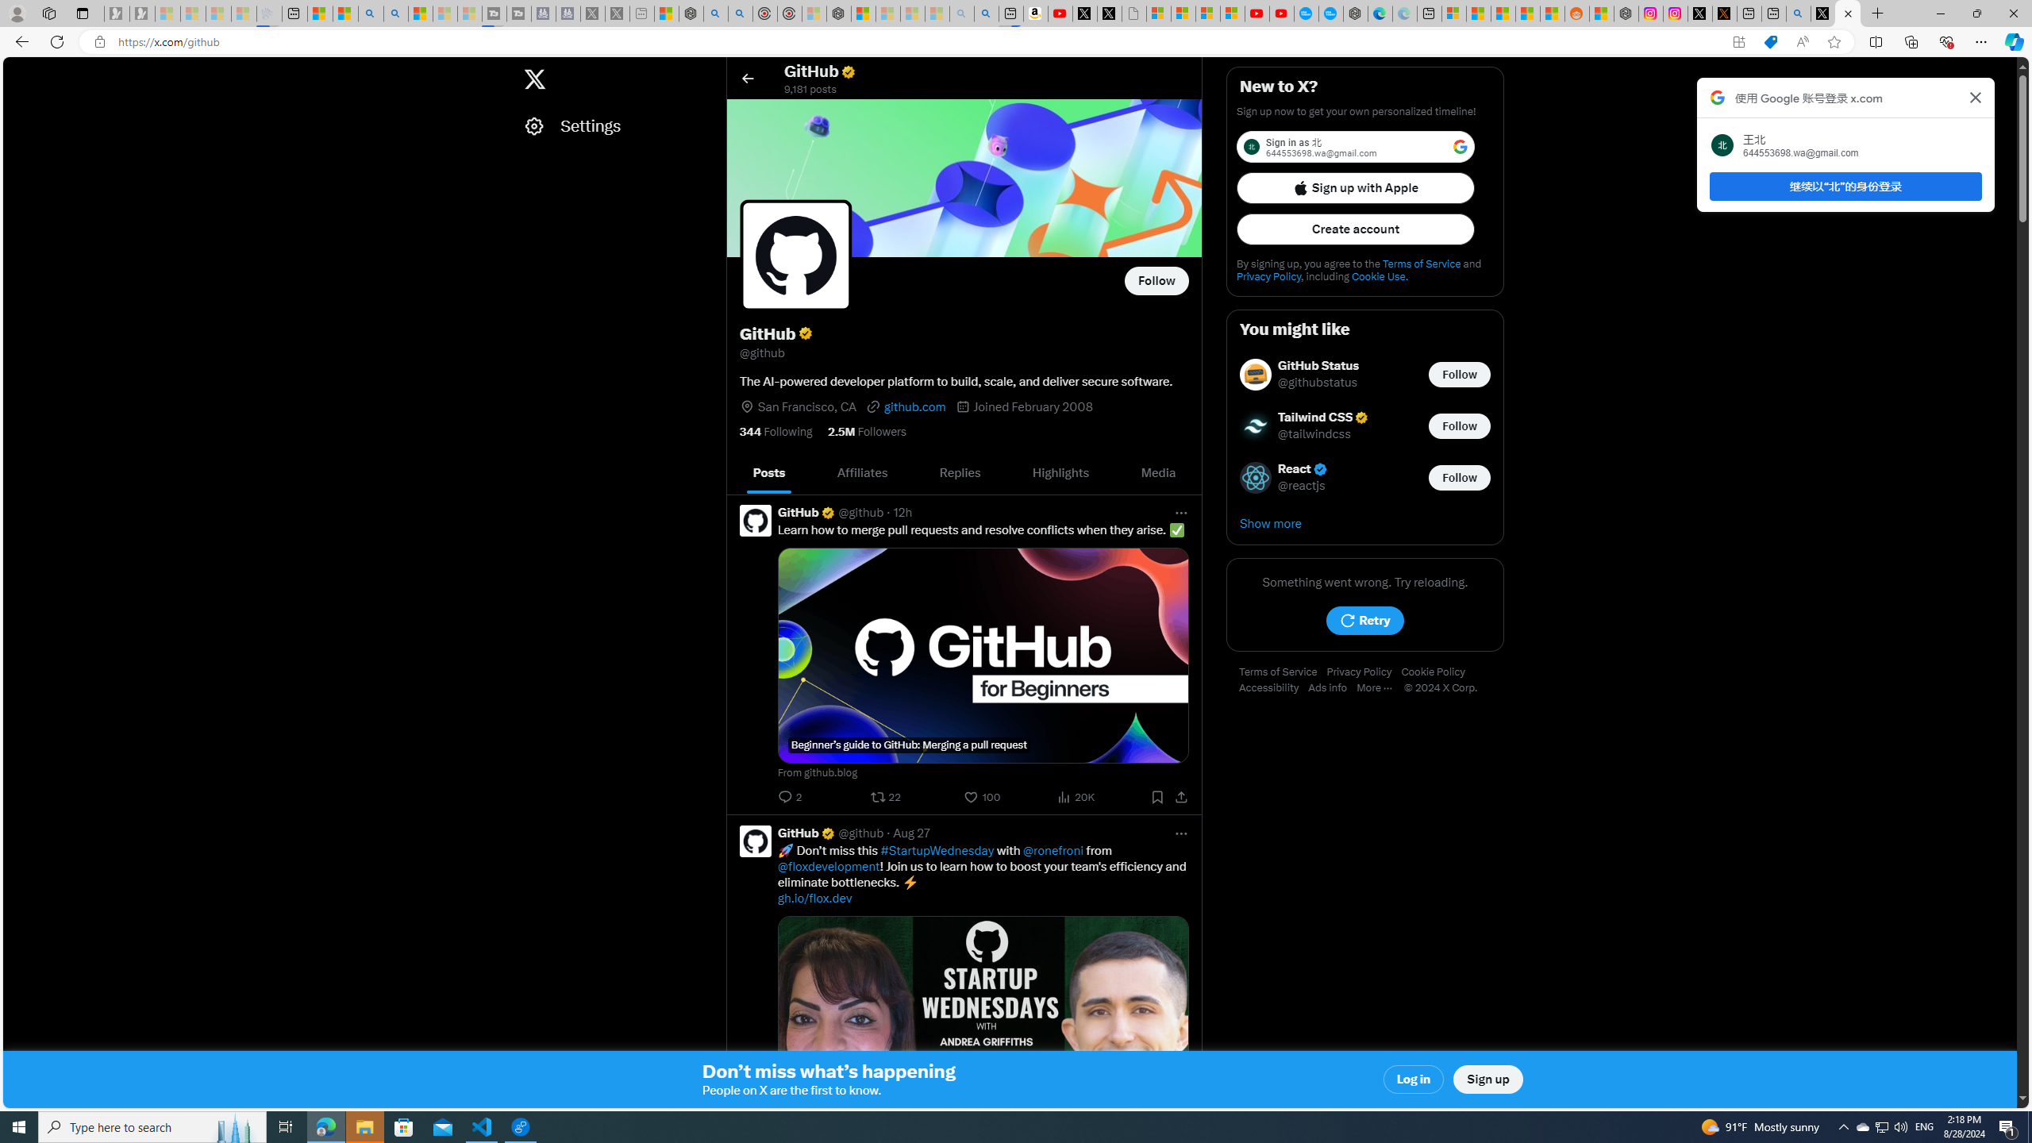 The width and height of the screenshot is (2032, 1143). What do you see at coordinates (862, 473) in the screenshot?
I see `Affiliates` at bounding box center [862, 473].